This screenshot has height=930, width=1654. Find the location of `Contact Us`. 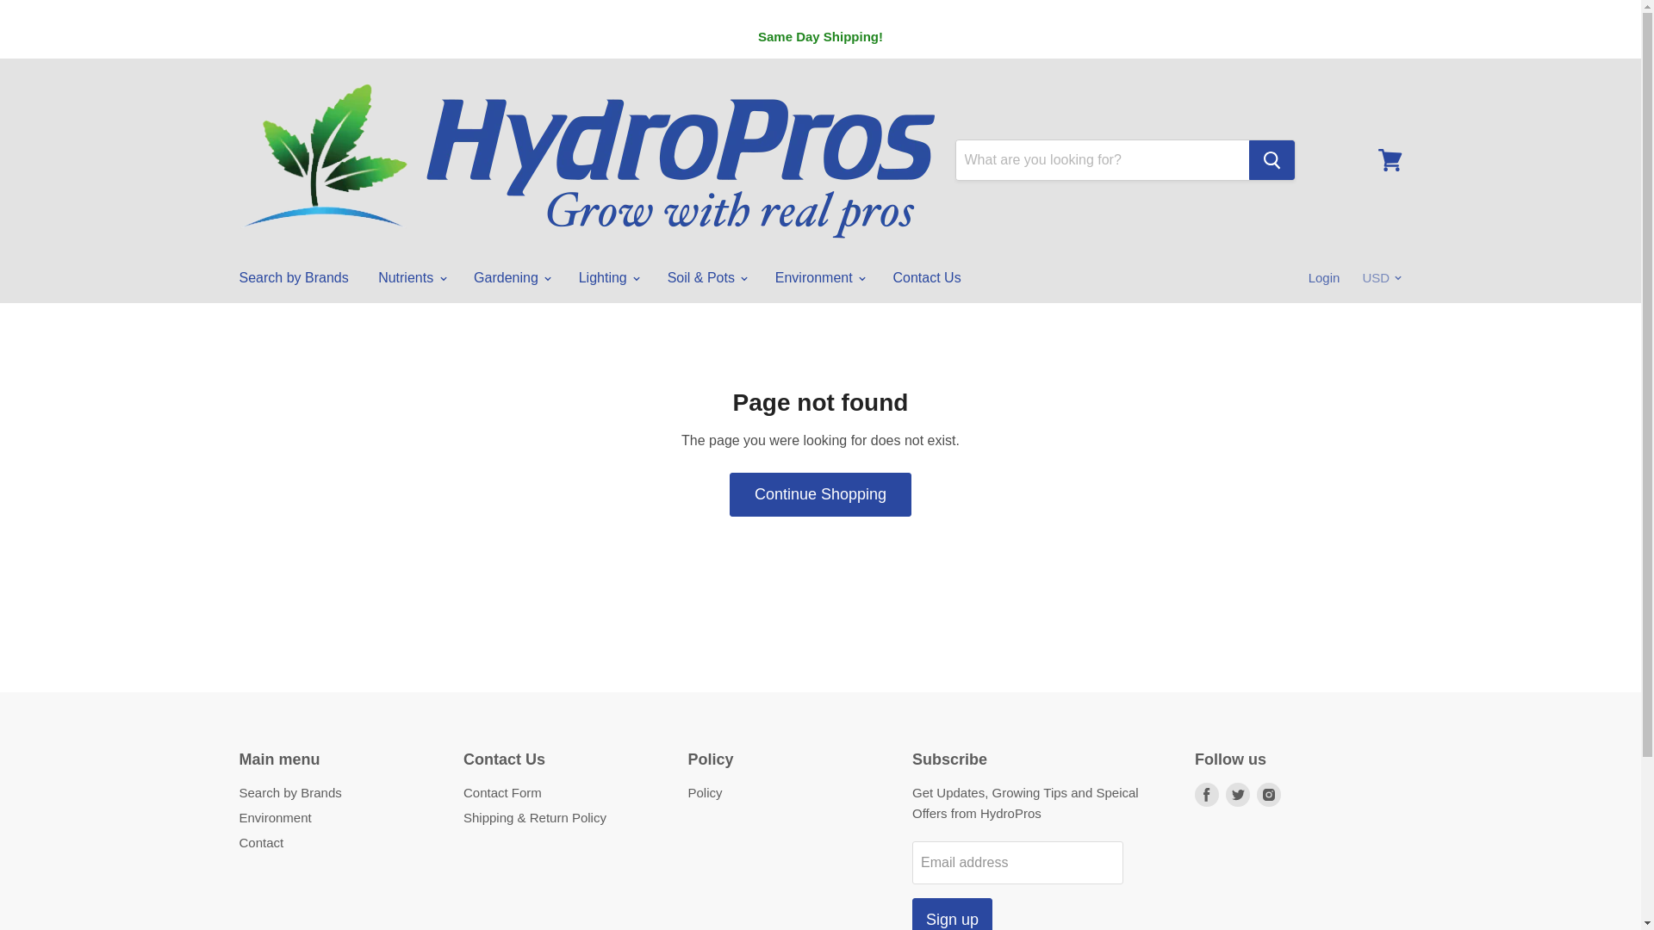

Contact Us is located at coordinates (927, 278).